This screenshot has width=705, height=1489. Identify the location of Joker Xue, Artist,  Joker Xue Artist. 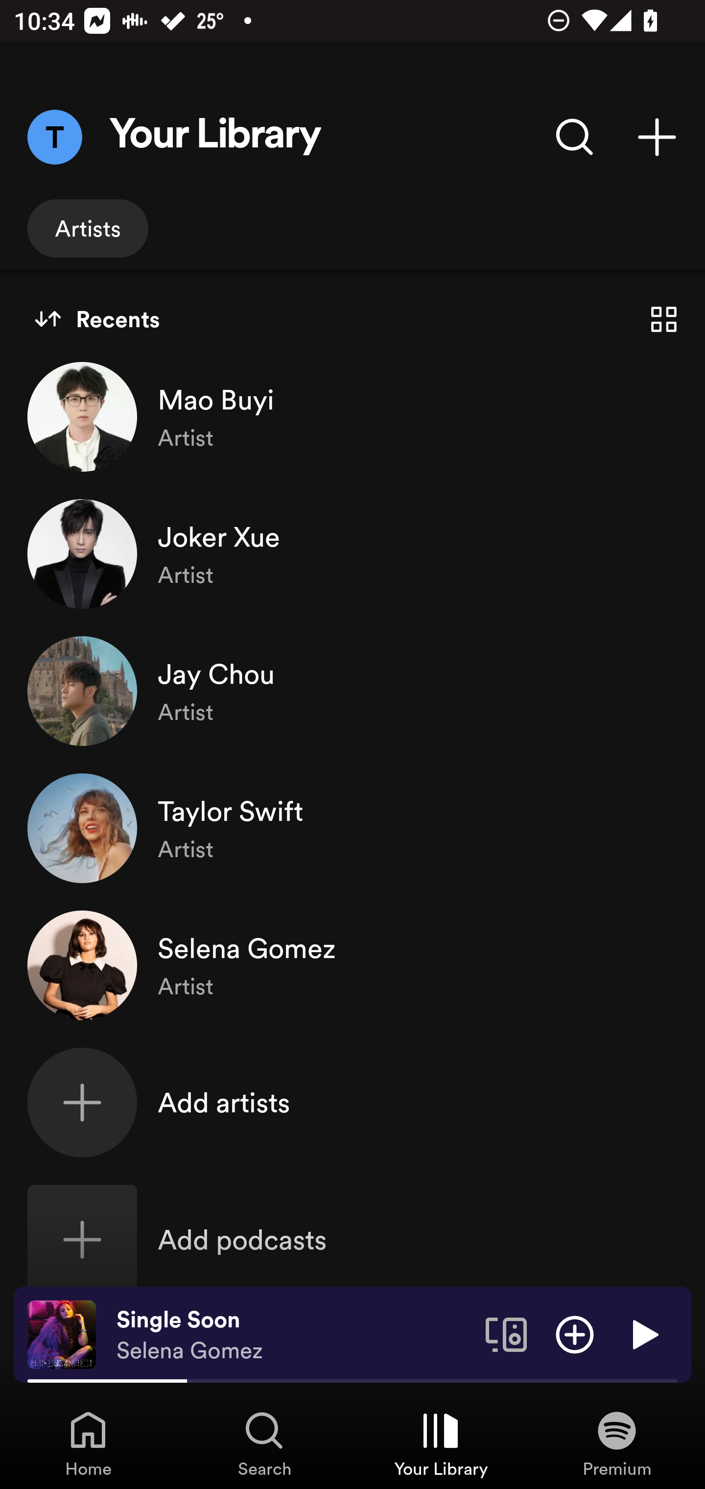
(352, 553).